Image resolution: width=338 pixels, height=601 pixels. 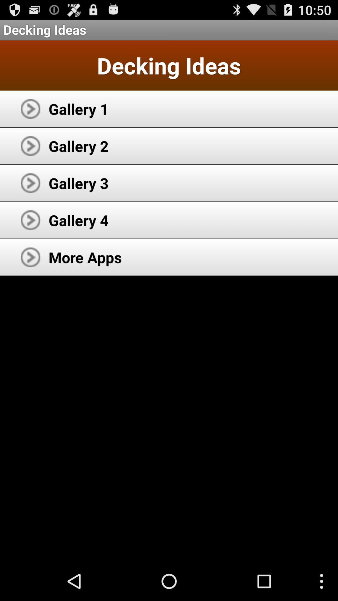 I want to click on open the item below the decking ideas icon, so click(x=79, y=109).